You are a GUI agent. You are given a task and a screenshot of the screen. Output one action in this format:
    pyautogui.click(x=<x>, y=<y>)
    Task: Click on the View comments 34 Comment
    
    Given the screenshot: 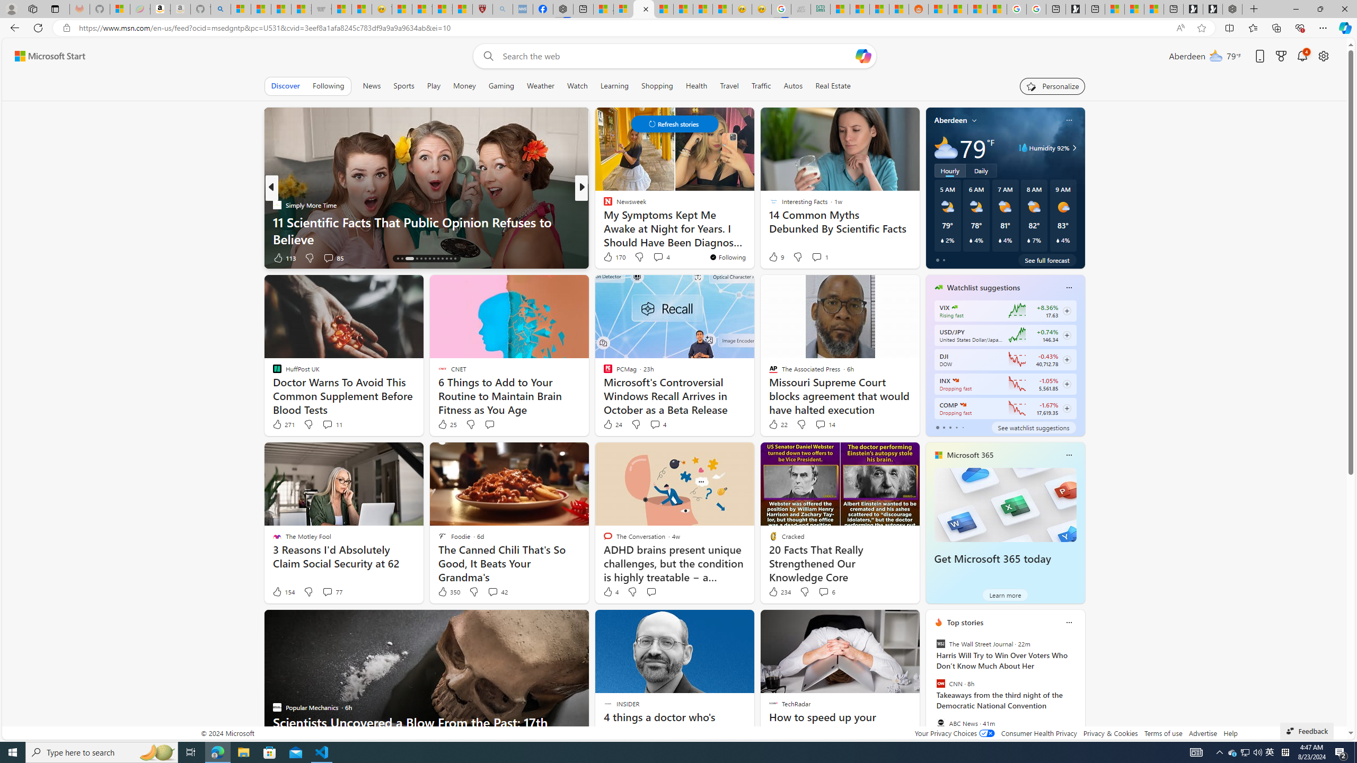 What is the action you would take?
    pyautogui.click(x=655, y=258)
    